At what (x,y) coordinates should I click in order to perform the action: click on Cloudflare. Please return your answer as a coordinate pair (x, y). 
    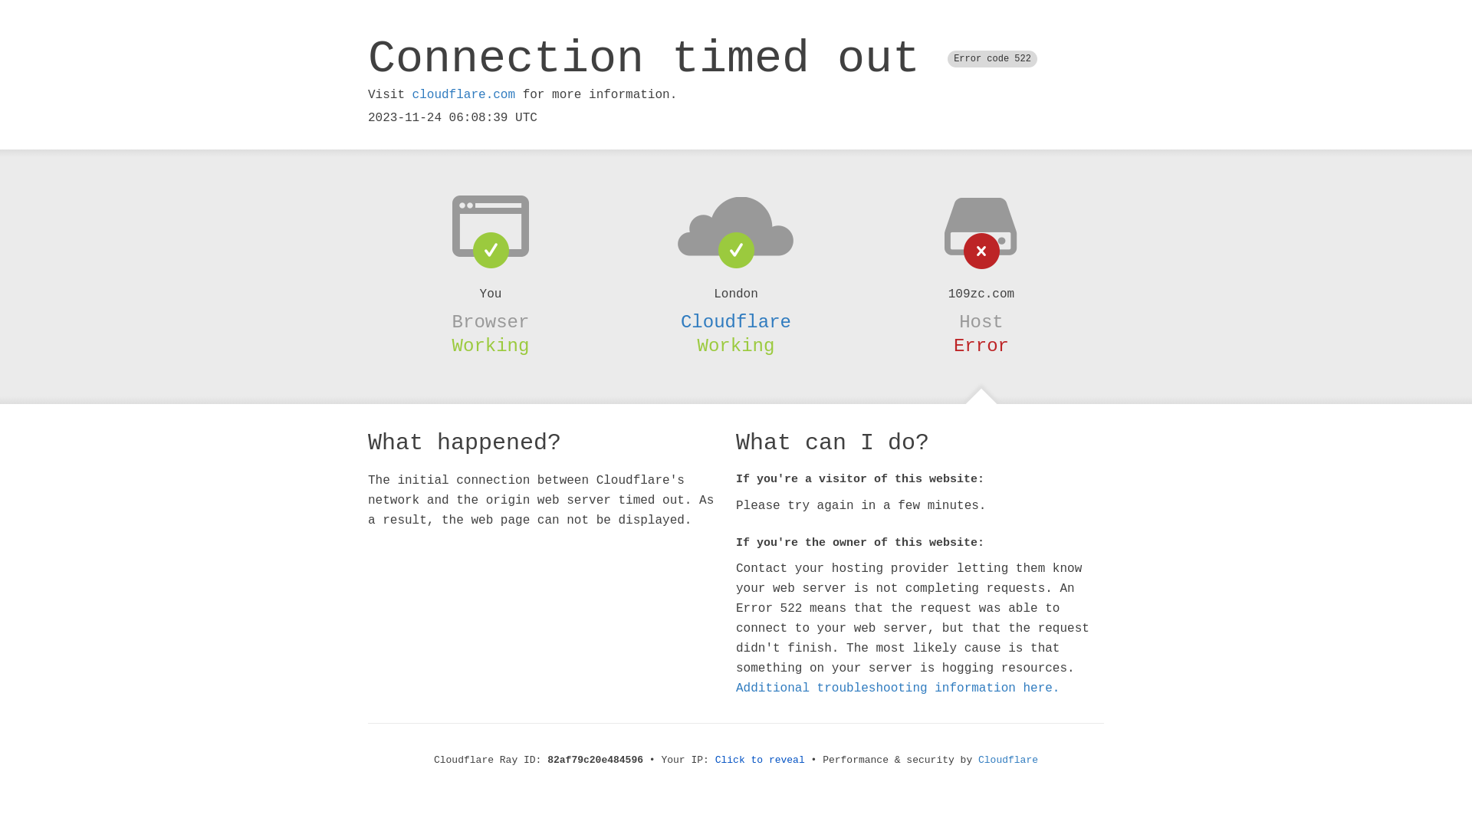
    Looking at the image, I should click on (1008, 761).